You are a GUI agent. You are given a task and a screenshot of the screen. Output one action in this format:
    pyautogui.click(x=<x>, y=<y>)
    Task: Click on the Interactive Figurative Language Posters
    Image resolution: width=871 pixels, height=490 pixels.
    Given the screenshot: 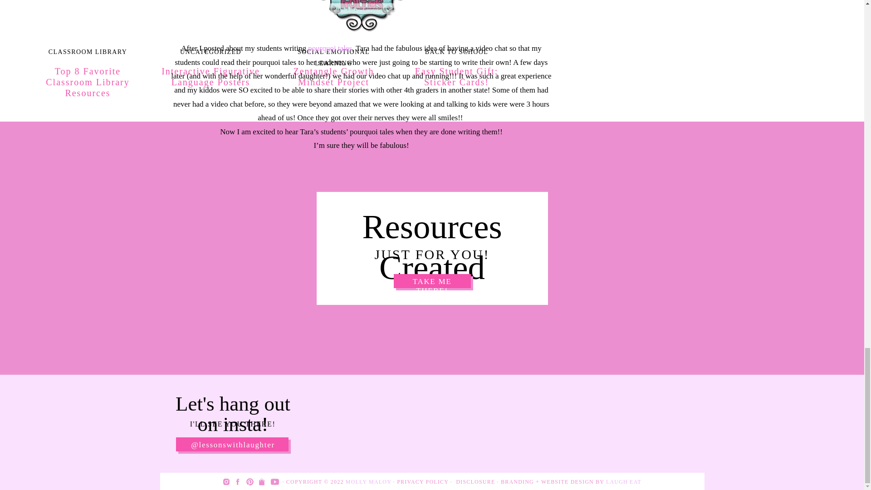 What is the action you would take?
    pyautogui.click(x=210, y=19)
    